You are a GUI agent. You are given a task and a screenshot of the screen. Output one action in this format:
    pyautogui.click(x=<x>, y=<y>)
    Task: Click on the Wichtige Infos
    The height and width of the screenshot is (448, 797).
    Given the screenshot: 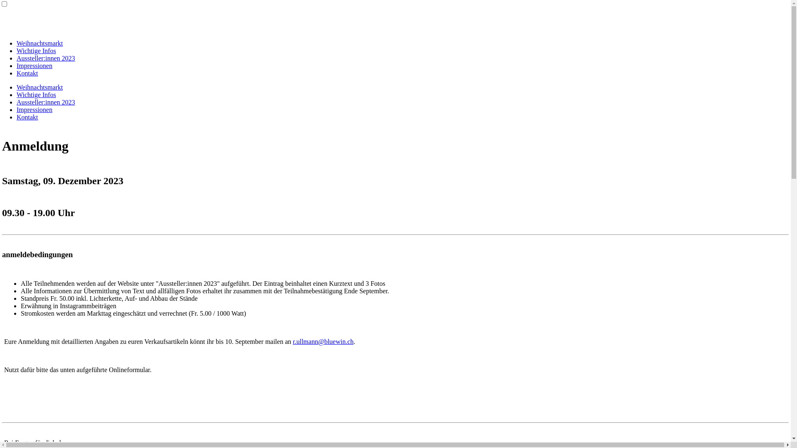 What is the action you would take?
    pyautogui.click(x=37, y=51)
    